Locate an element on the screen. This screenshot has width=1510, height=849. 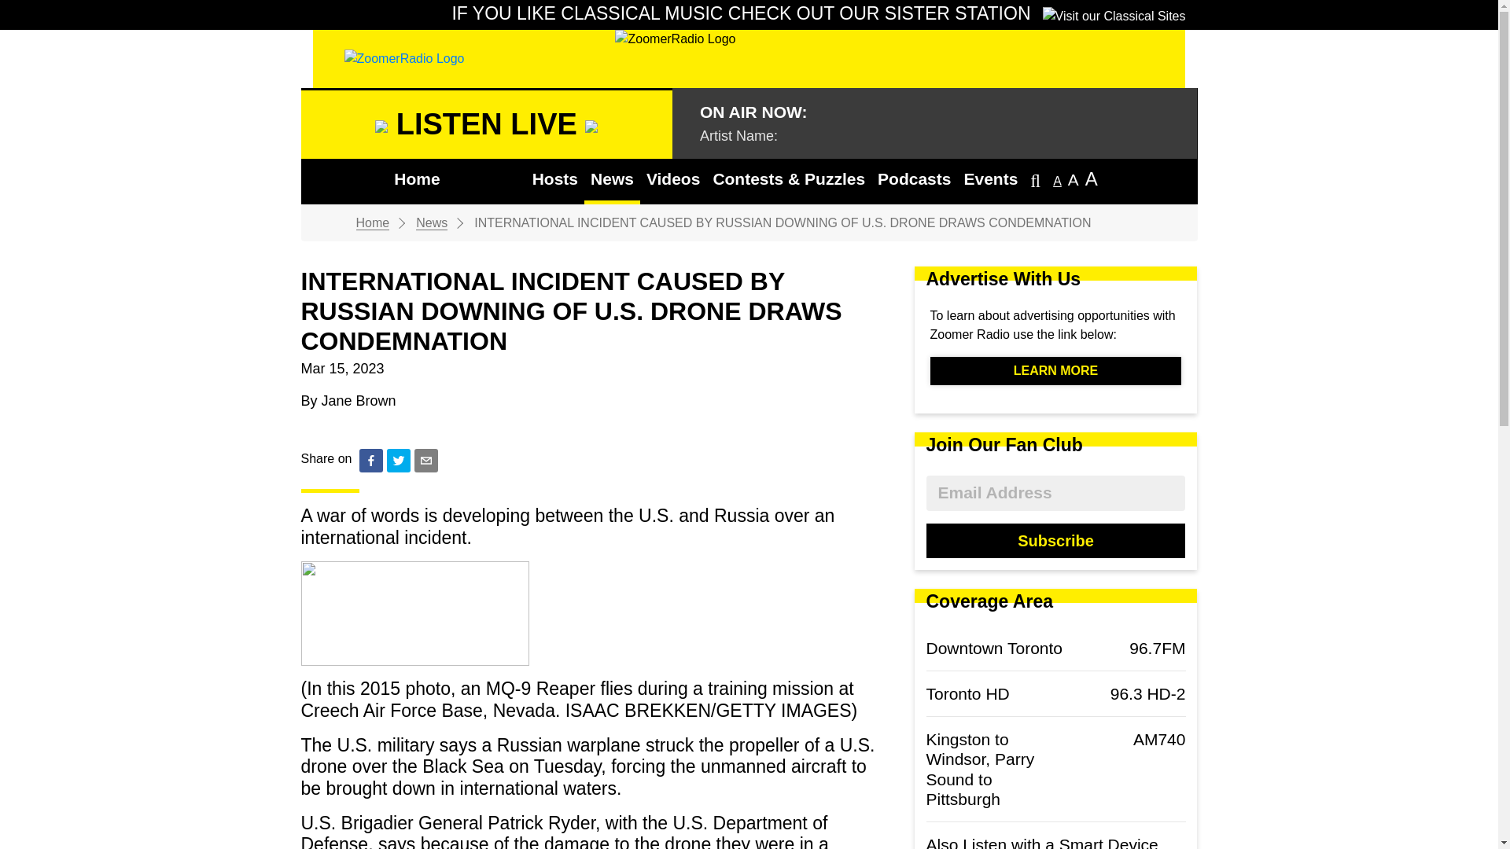
Home is located at coordinates (372, 223).